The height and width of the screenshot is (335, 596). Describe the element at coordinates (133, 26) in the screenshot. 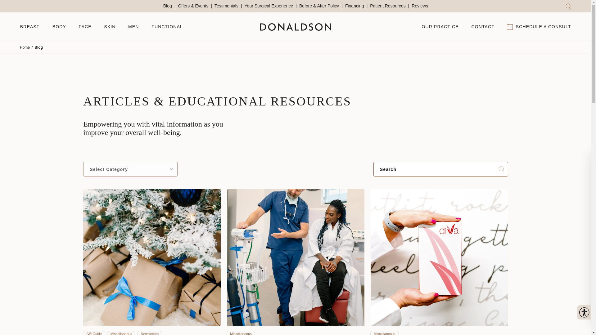

I see `MEN` at that location.